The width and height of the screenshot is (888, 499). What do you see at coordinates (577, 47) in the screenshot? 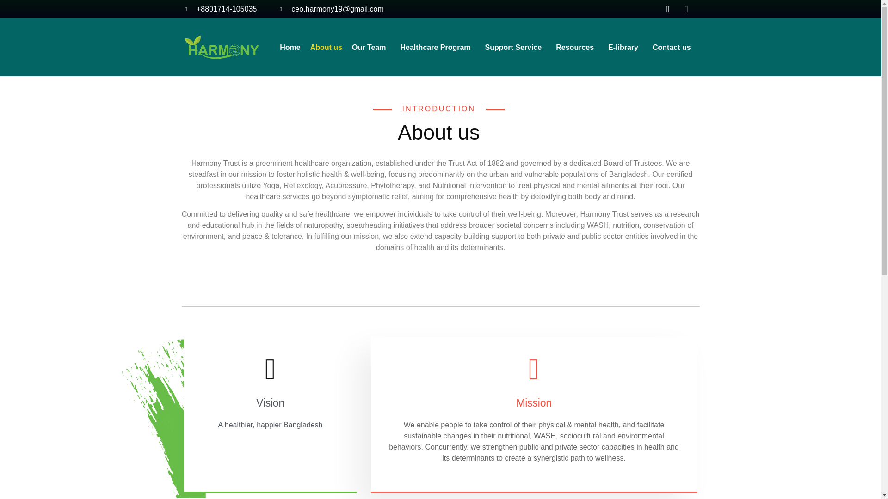
I see `Resources` at bounding box center [577, 47].